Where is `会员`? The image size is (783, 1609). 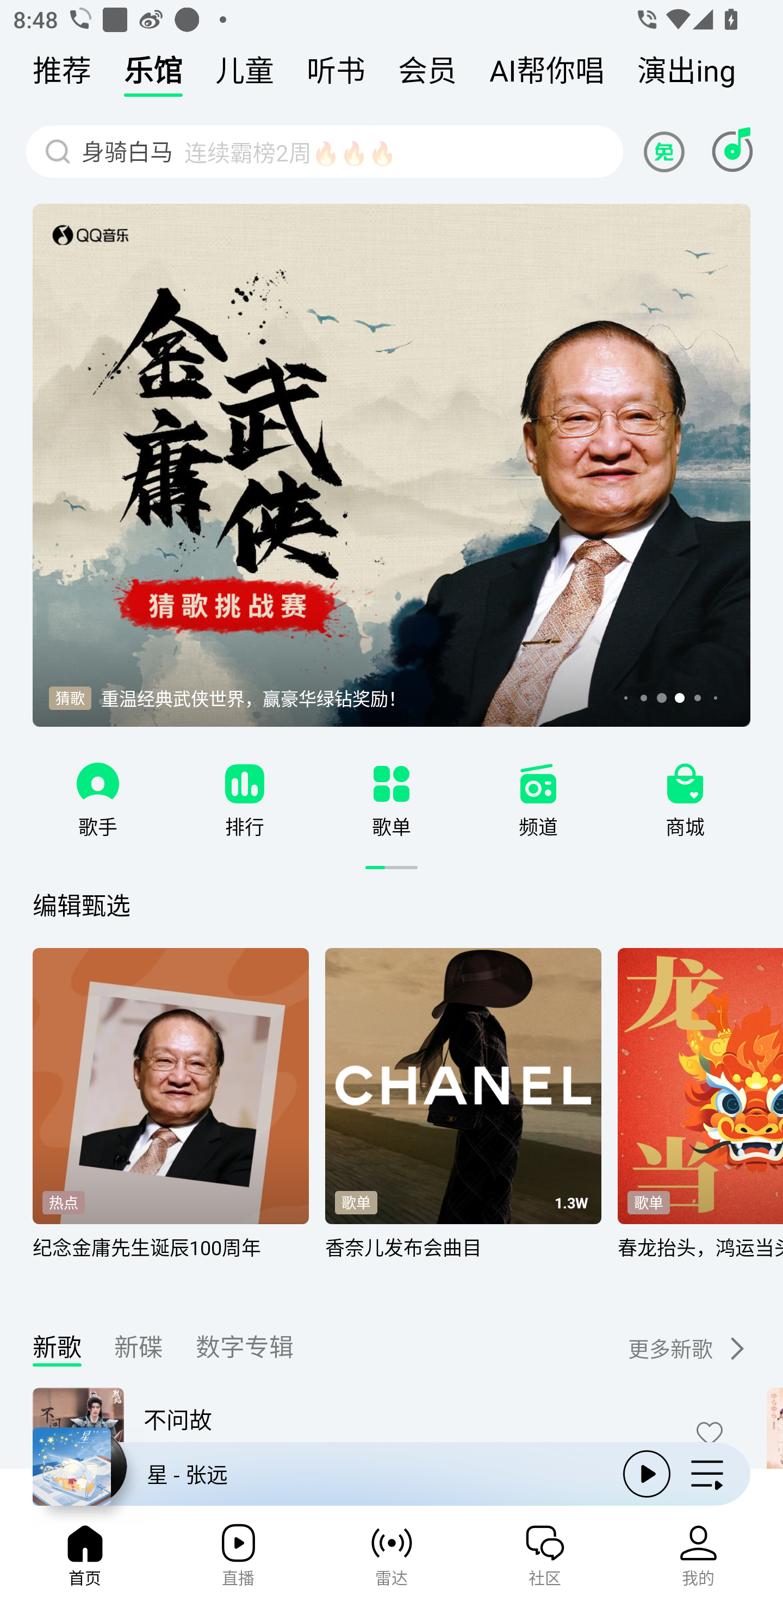
会员 is located at coordinates (427, 75).